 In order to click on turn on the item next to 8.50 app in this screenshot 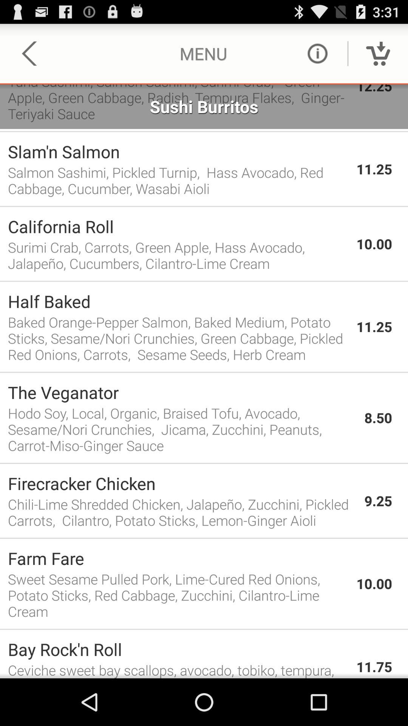, I will do `click(182, 429)`.